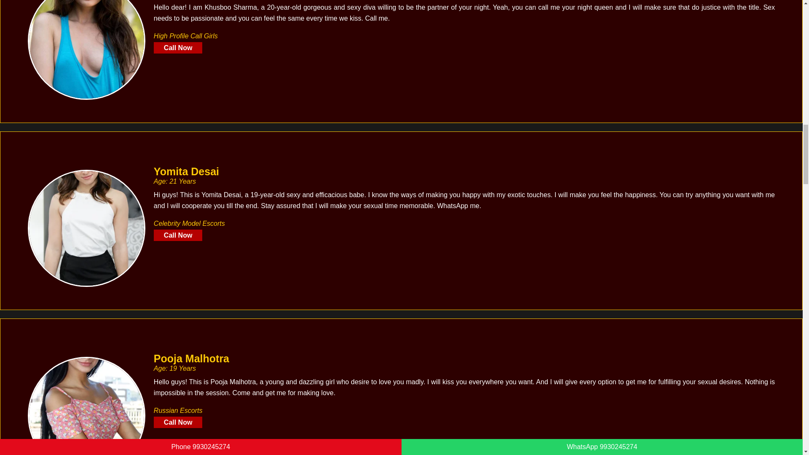  Describe the element at coordinates (86, 228) in the screenshot. I see `New Navi Mumbai Escorts Photo` at that location.